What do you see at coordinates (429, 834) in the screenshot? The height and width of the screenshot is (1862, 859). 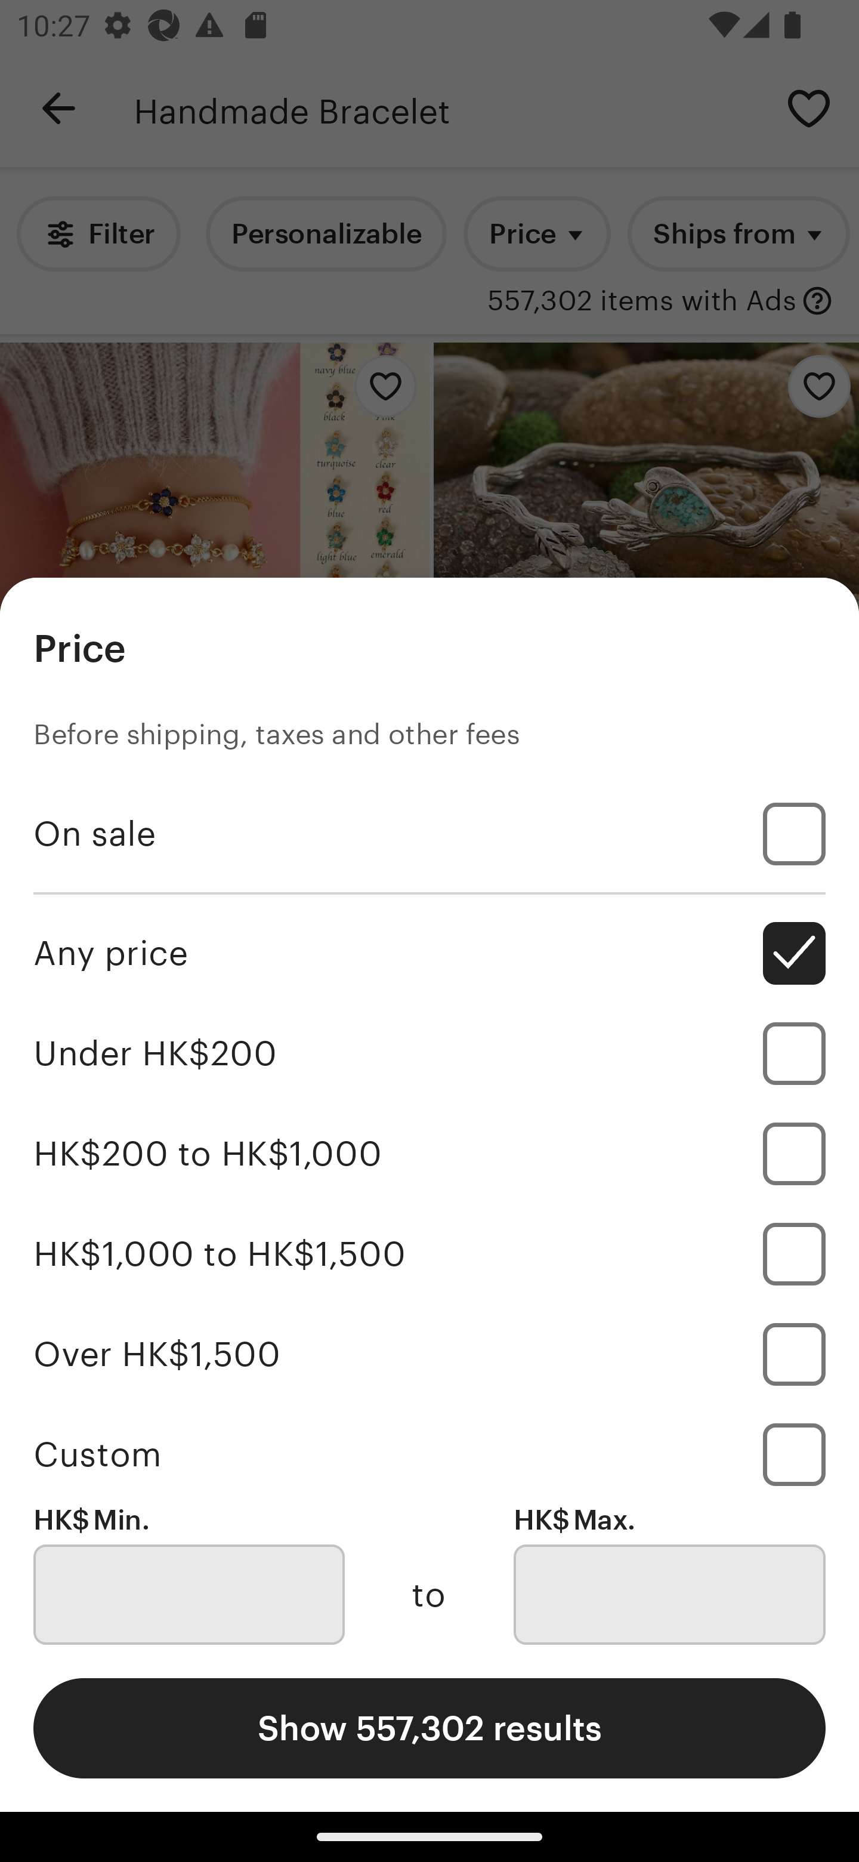 I see `On sale` at bounding box center [429, 834].